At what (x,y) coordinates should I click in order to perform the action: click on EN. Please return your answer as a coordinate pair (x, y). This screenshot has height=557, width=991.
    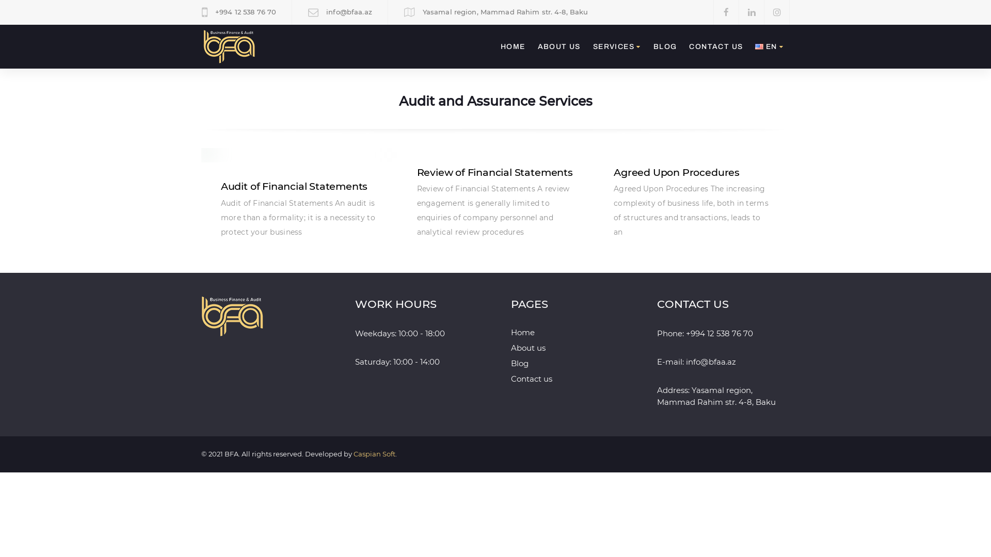
    Looking at the image, I should click on (769, 47).